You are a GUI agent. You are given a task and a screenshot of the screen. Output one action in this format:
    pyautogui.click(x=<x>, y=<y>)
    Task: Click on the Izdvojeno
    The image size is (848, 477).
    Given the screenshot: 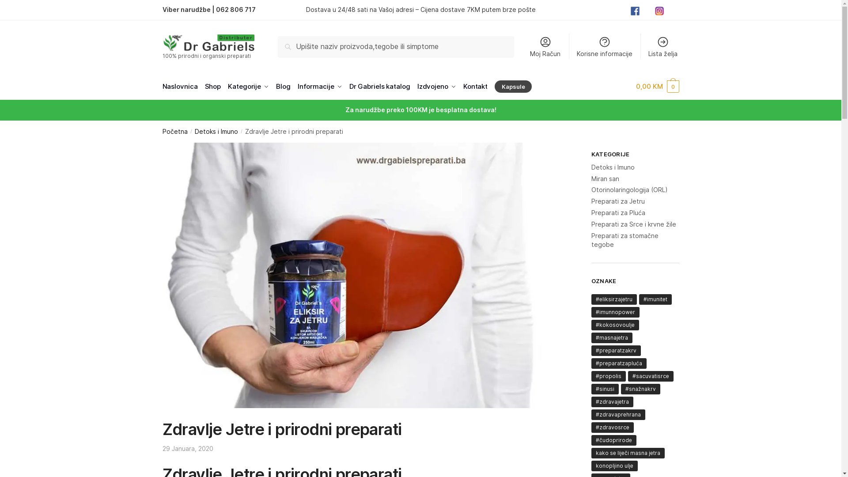 What is the action you would take?
    pyautogui.click(x=436, y=87)
    